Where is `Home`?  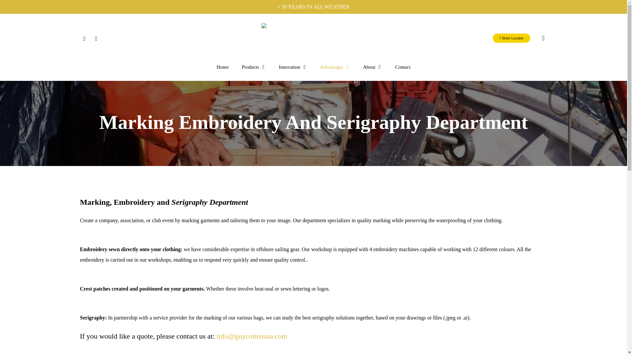
Home is located at coordinates (223, 67).